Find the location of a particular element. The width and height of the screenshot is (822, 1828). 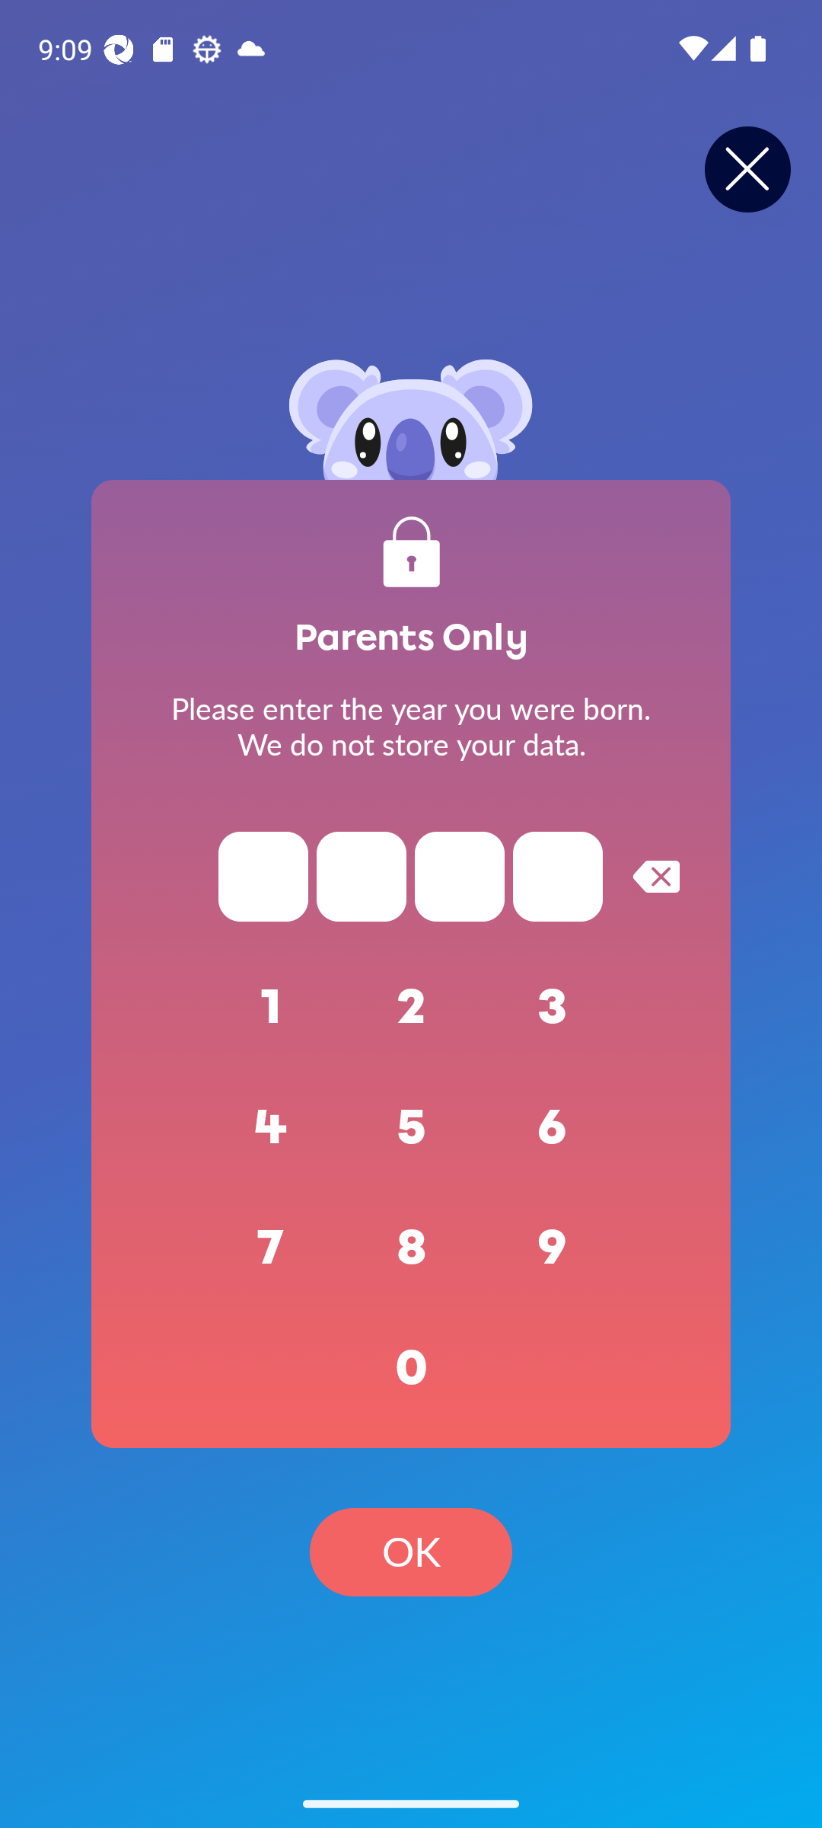

1 is located at coordinates (271, 1007).